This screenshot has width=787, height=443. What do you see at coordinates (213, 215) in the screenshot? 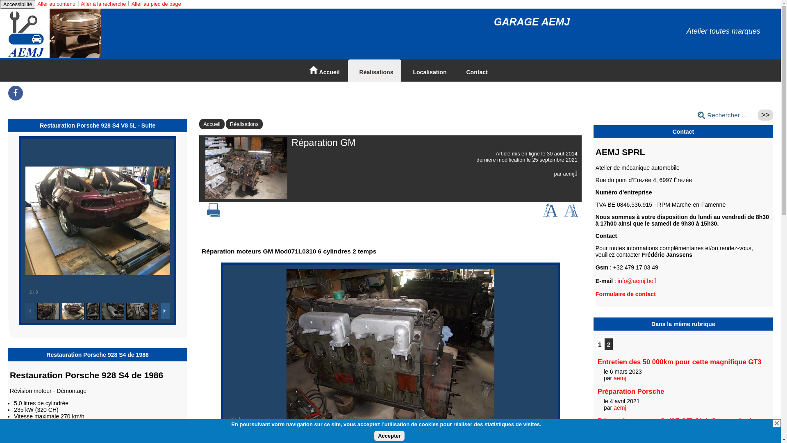
I see `Imprimer` at bounding box center [213, 215].